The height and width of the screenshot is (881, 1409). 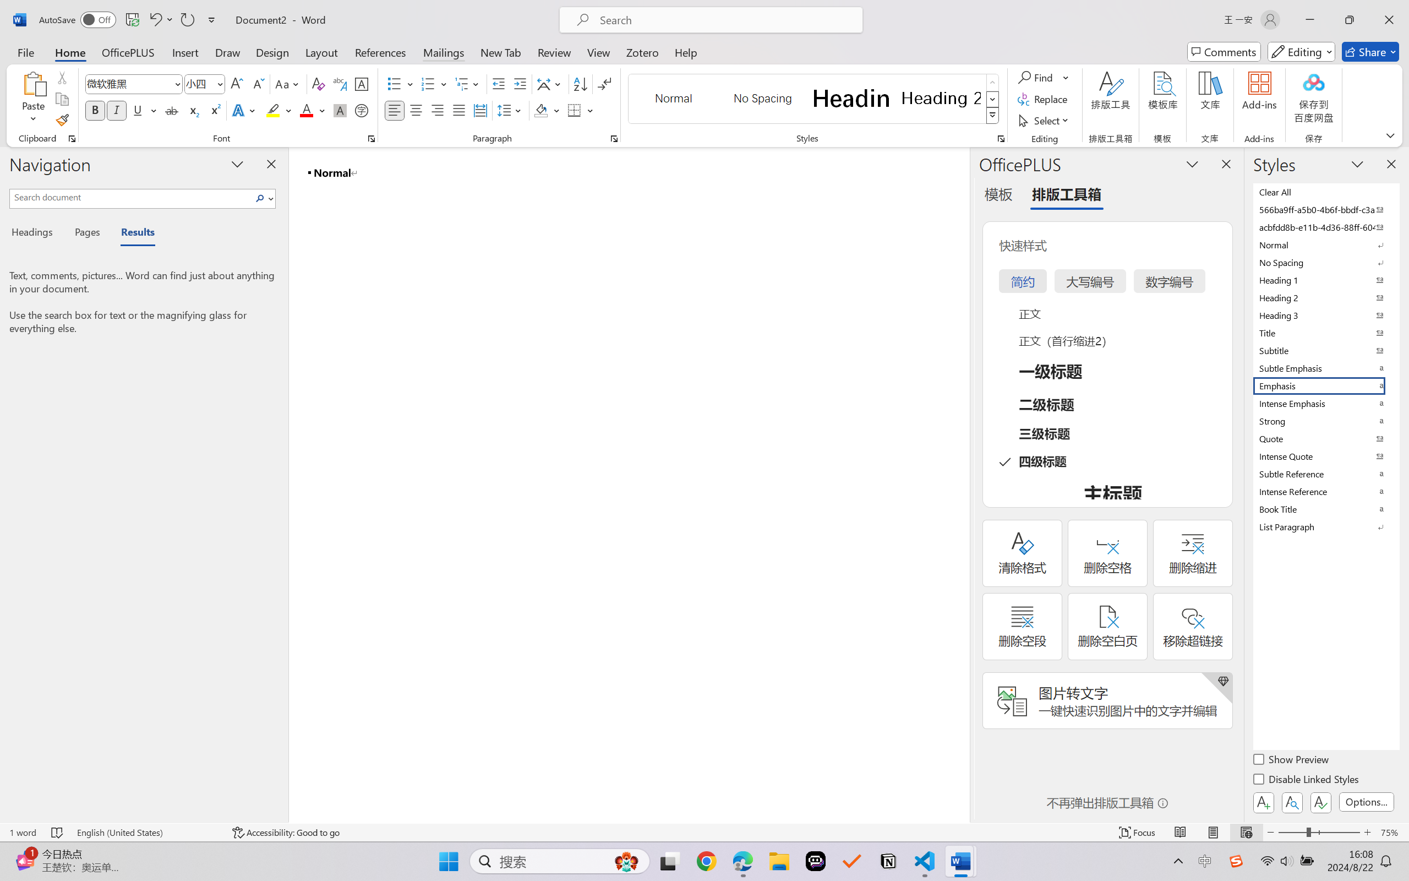 What do you see at coordinates (134, 84) in the screenshot?
I see `Font` at bounding box center [134, 84].